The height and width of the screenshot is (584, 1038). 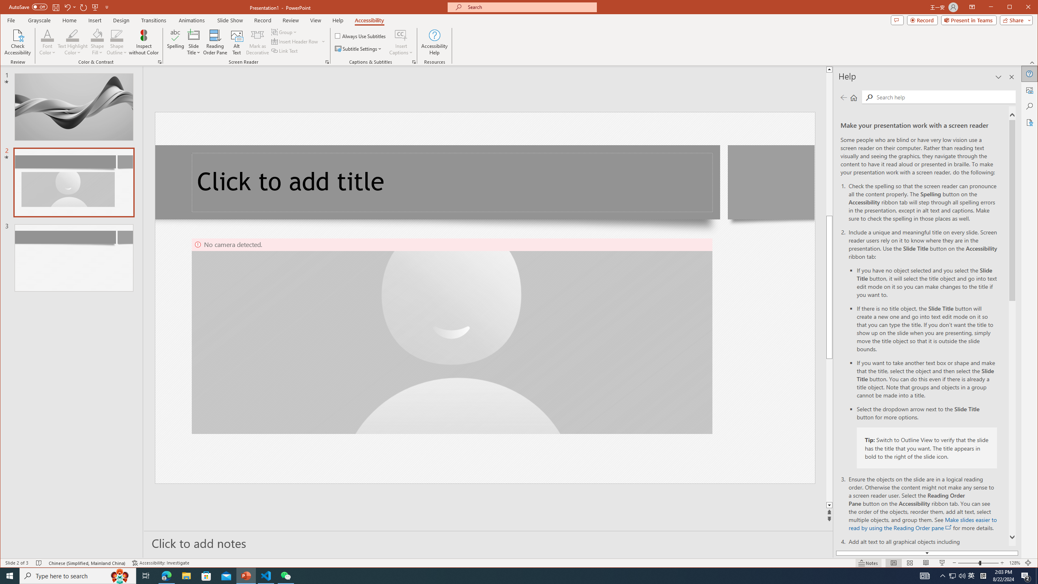 What do you see at coordinates (949, 527) in the screenshot?
I see `openinnewwindow` at bounding box center [949, 527].